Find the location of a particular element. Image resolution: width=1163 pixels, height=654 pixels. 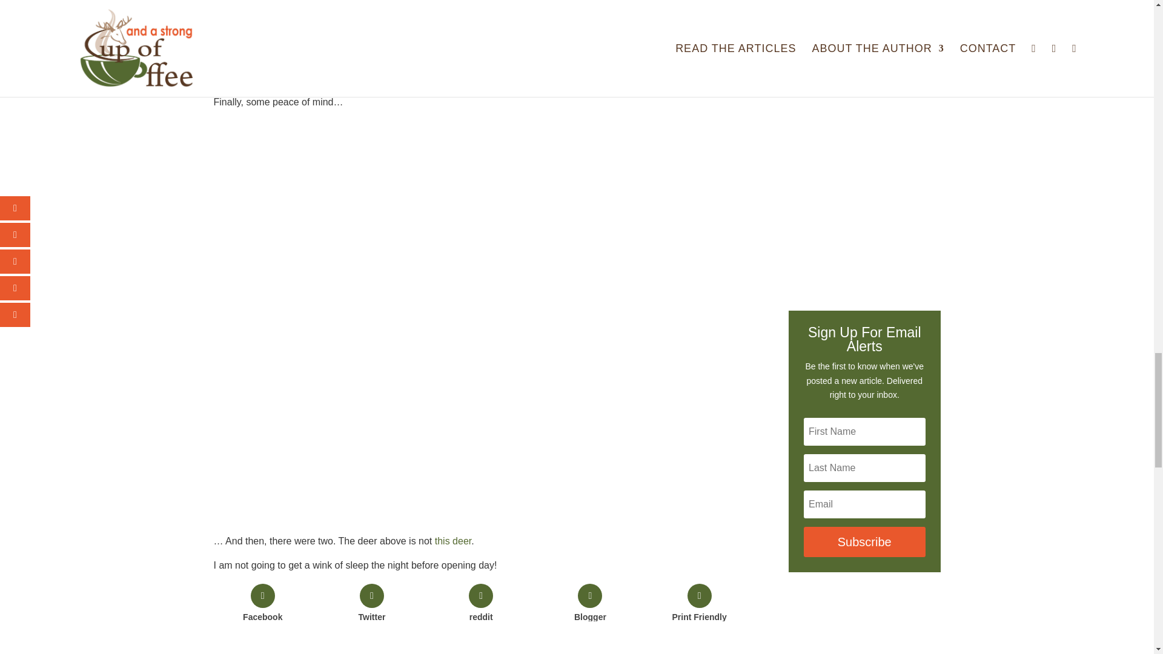

Facebook is located at coordinates (262, 603).